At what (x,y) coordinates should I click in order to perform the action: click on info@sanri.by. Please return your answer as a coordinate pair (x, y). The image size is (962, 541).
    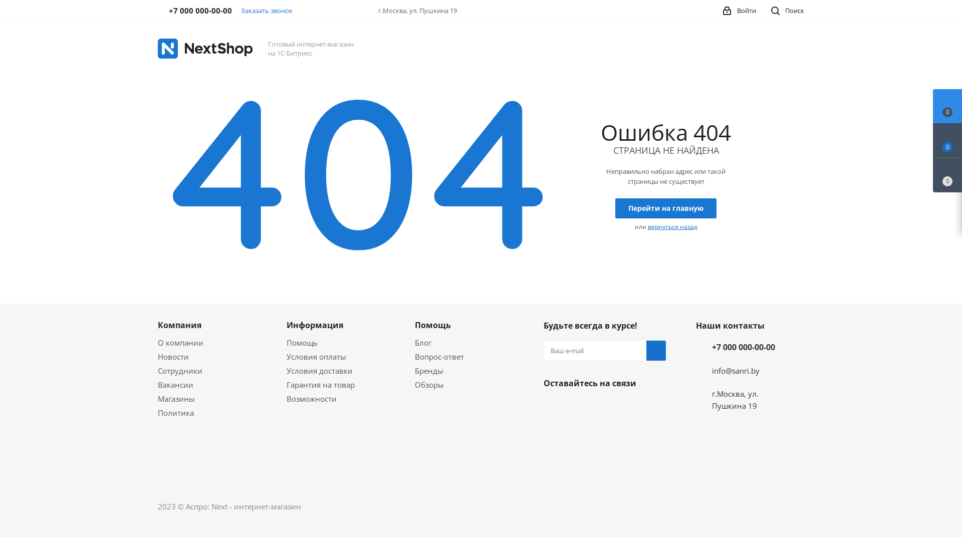
    Looking at the image, I should click on (736, 371).